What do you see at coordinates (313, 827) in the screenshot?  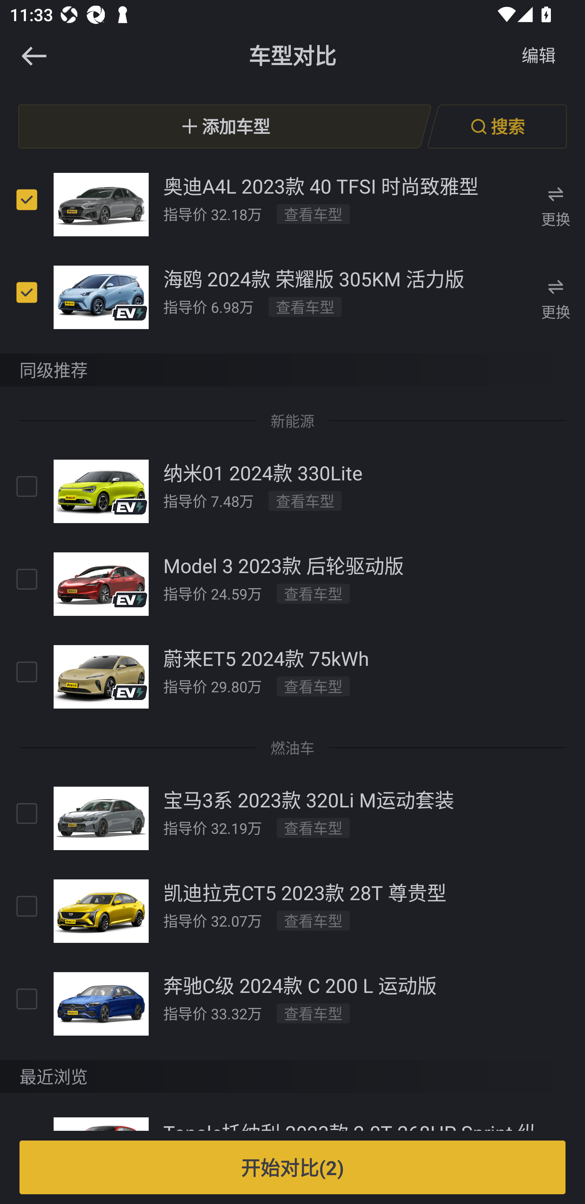 I see `查看车型` at bounding box center [313, 827].